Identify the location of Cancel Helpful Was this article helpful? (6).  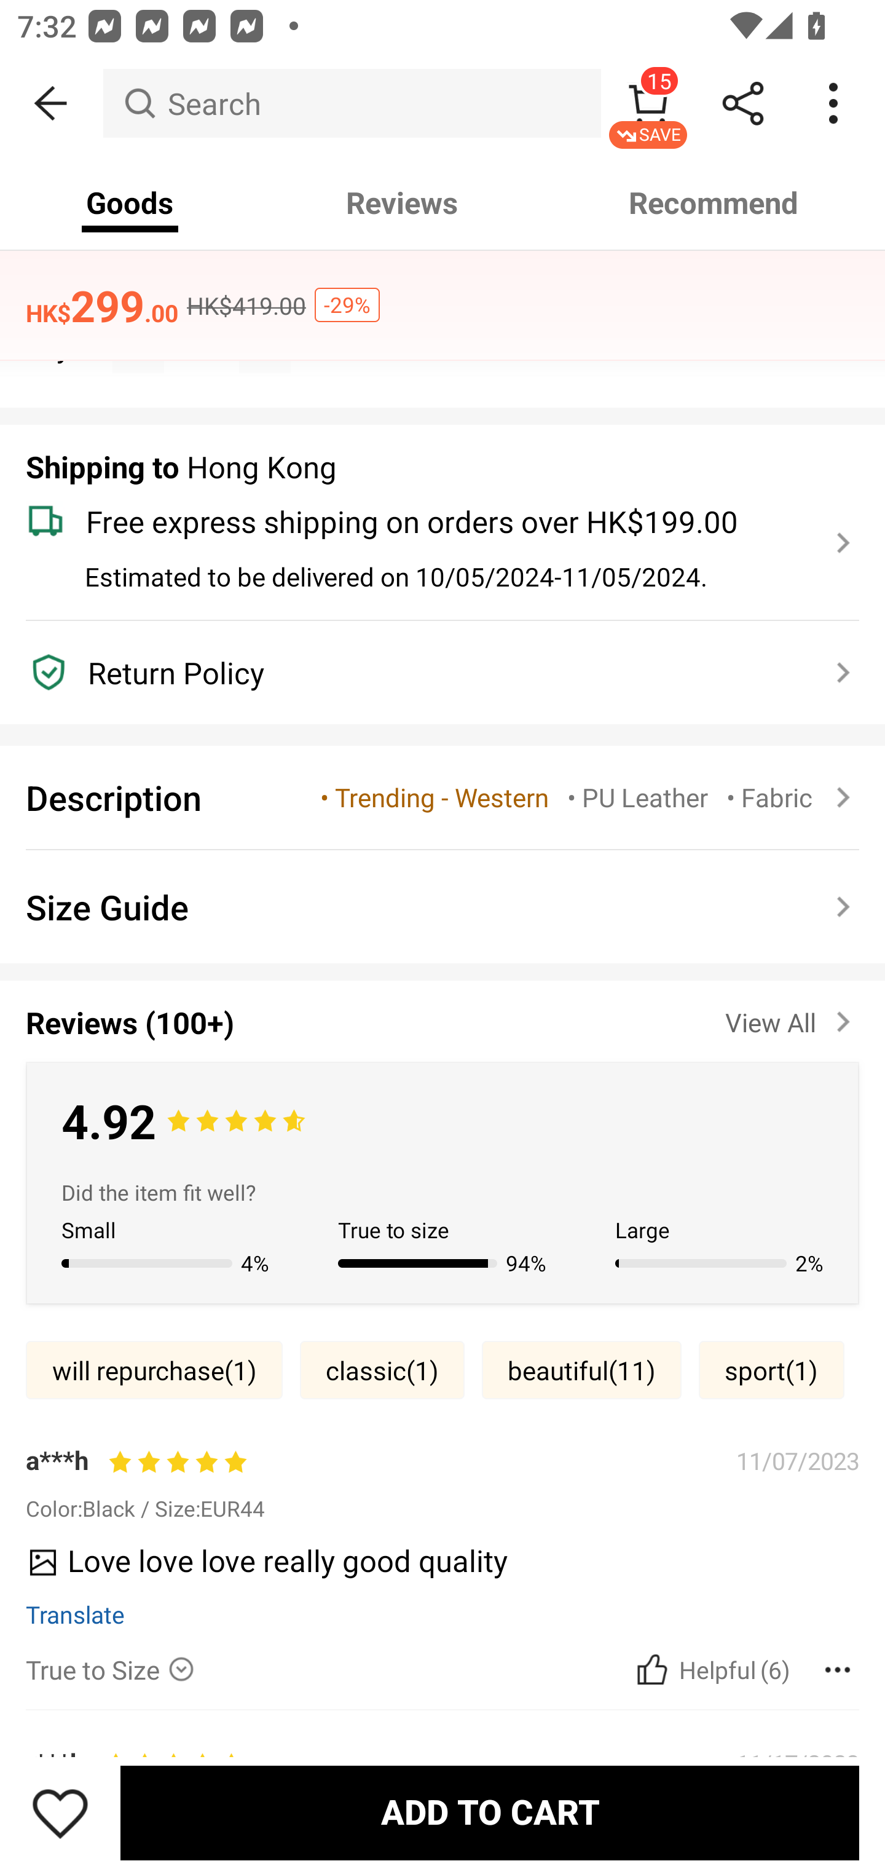
(710, 1670).